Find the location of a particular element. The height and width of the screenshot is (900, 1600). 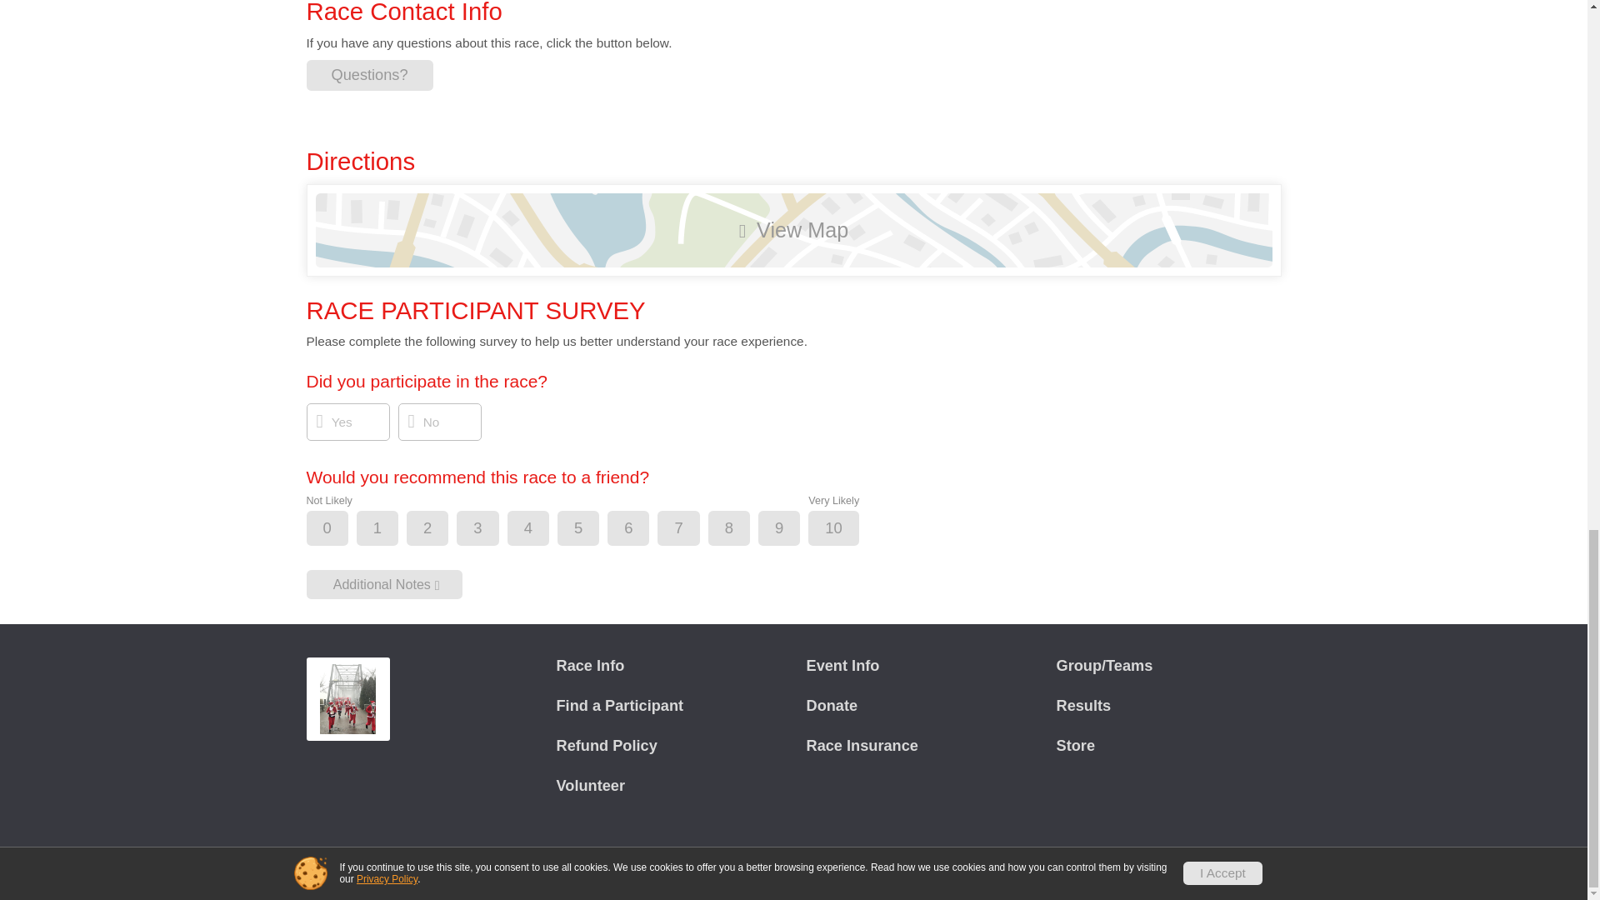

10 is located at coordinates (847, 528).